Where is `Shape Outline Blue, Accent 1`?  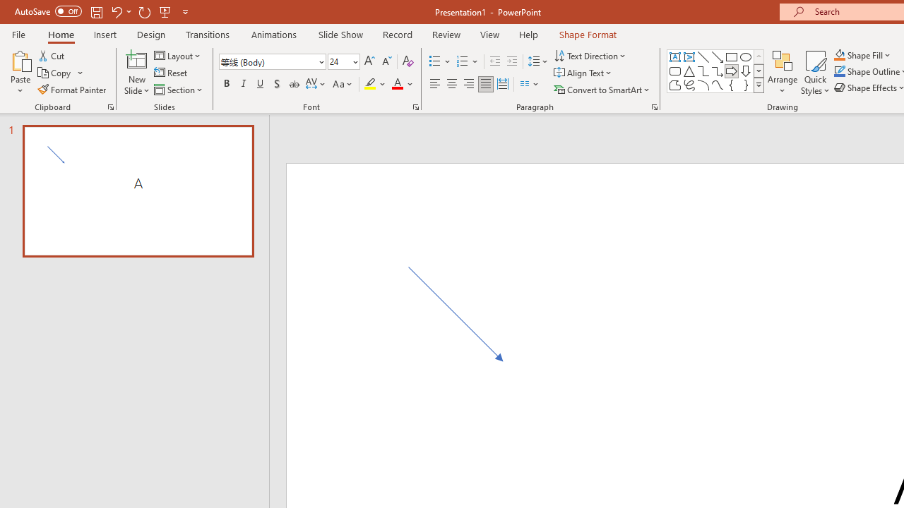 Shape Outline Blue, Accent 1 is located at coordinates (839, 72).